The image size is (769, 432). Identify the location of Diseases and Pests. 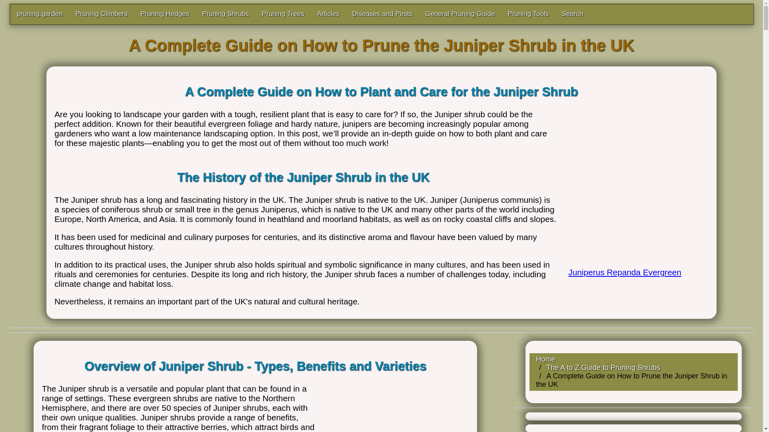
(382, 14).